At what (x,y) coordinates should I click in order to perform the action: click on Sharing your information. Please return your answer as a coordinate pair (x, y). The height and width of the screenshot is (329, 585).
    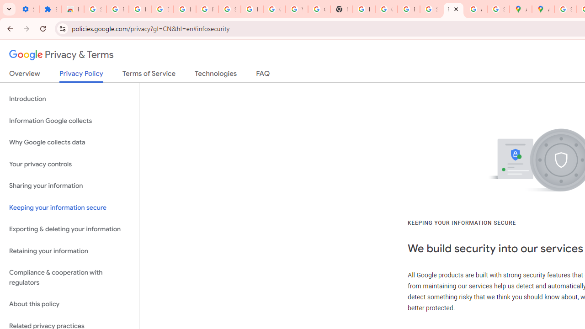
    Looking at the image, I should click on (69, 186).